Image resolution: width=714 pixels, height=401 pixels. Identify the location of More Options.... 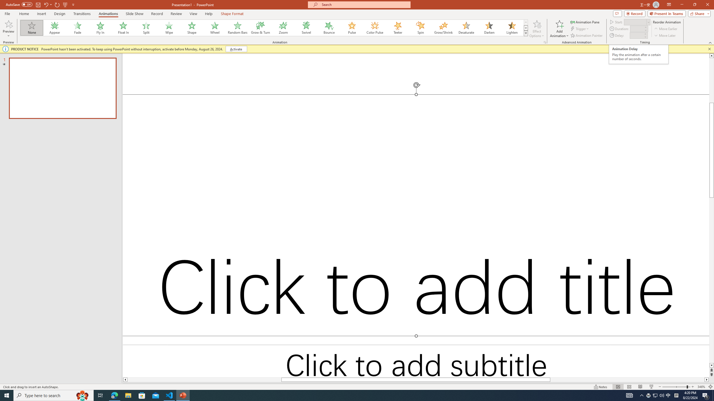
(544, 42).